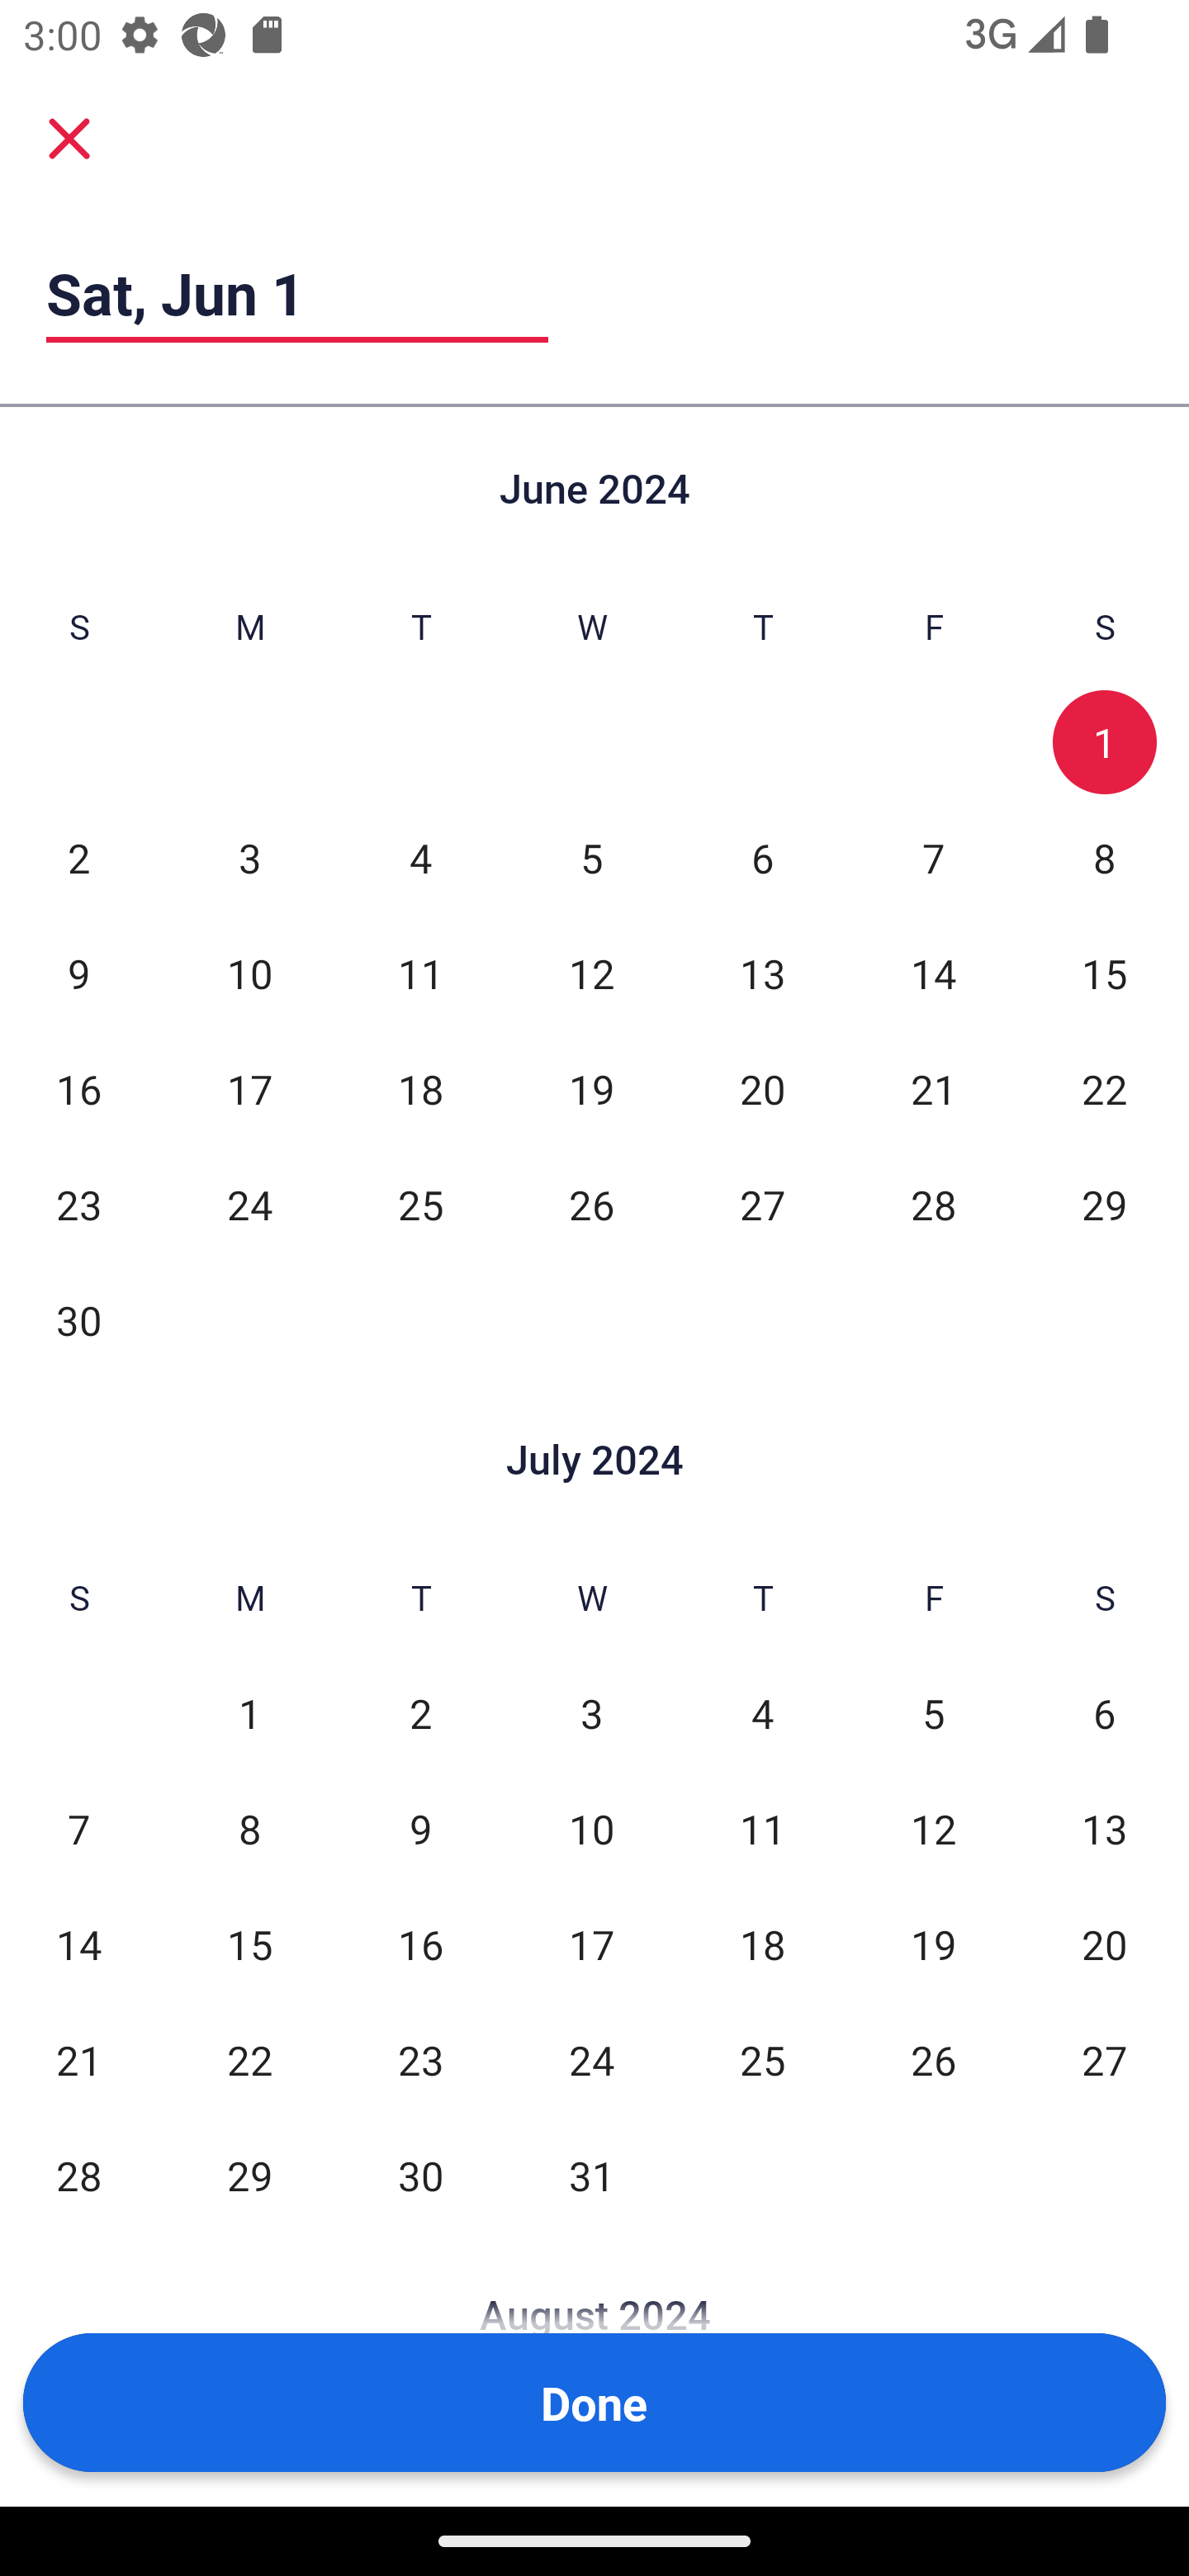 The height and width of the screenshot is (2576, 1189). Describe the element at coordinates (591, 1828) in the screenshot. I see `10 Wed, Jul 10, Not Selected` at that location.